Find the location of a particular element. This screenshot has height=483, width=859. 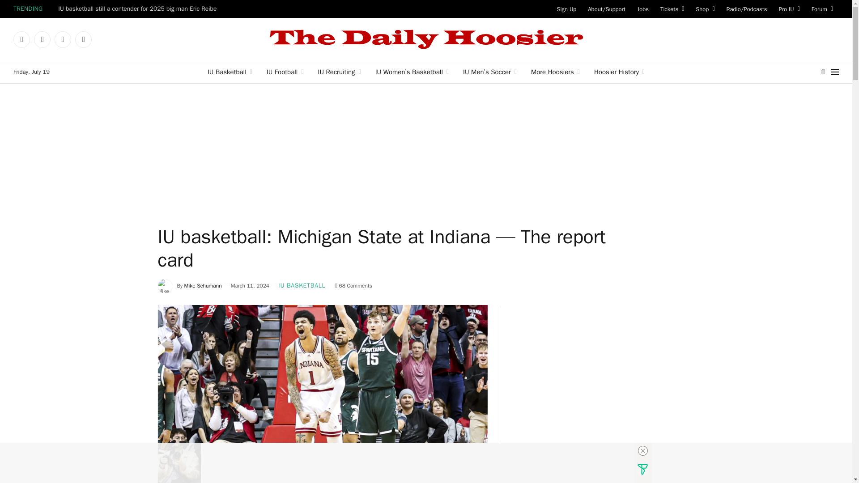

Pro IU is located at coordinates (789, 9).